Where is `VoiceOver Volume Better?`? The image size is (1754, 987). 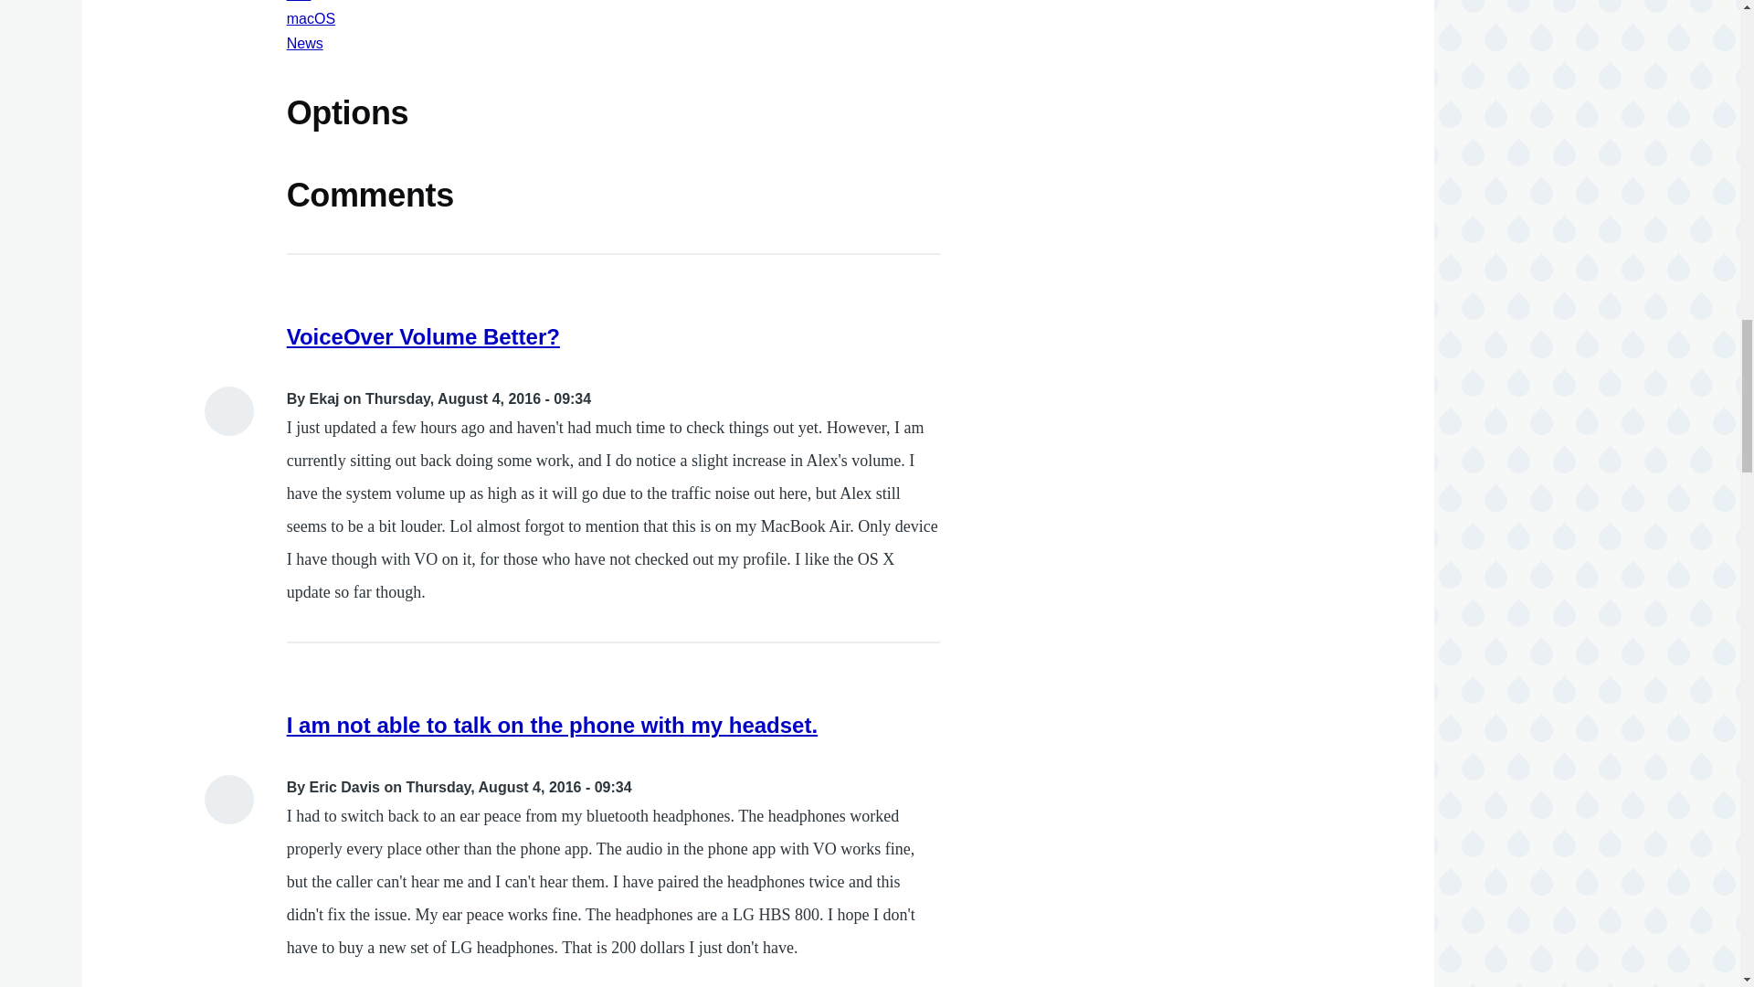
VoiceOver Volume Better? is located at coordinates (423, 336).